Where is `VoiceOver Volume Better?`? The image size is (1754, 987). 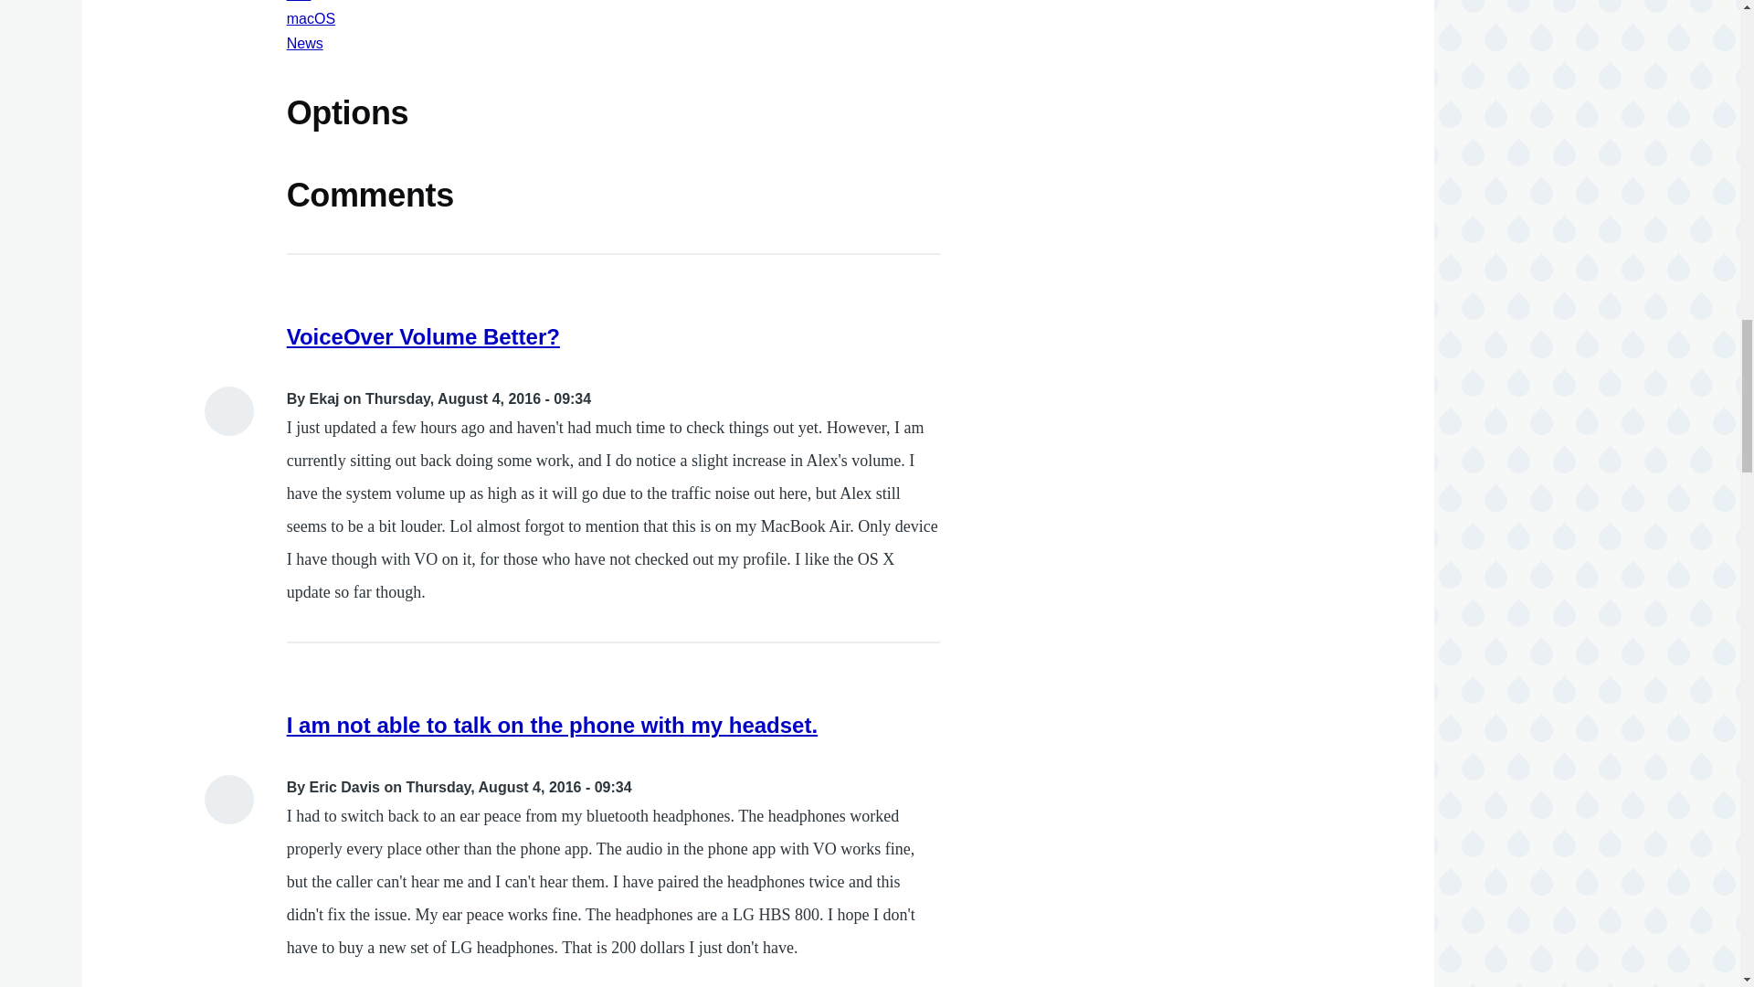
VoiceOver Volume Better? is located at coordinates (423, 336).